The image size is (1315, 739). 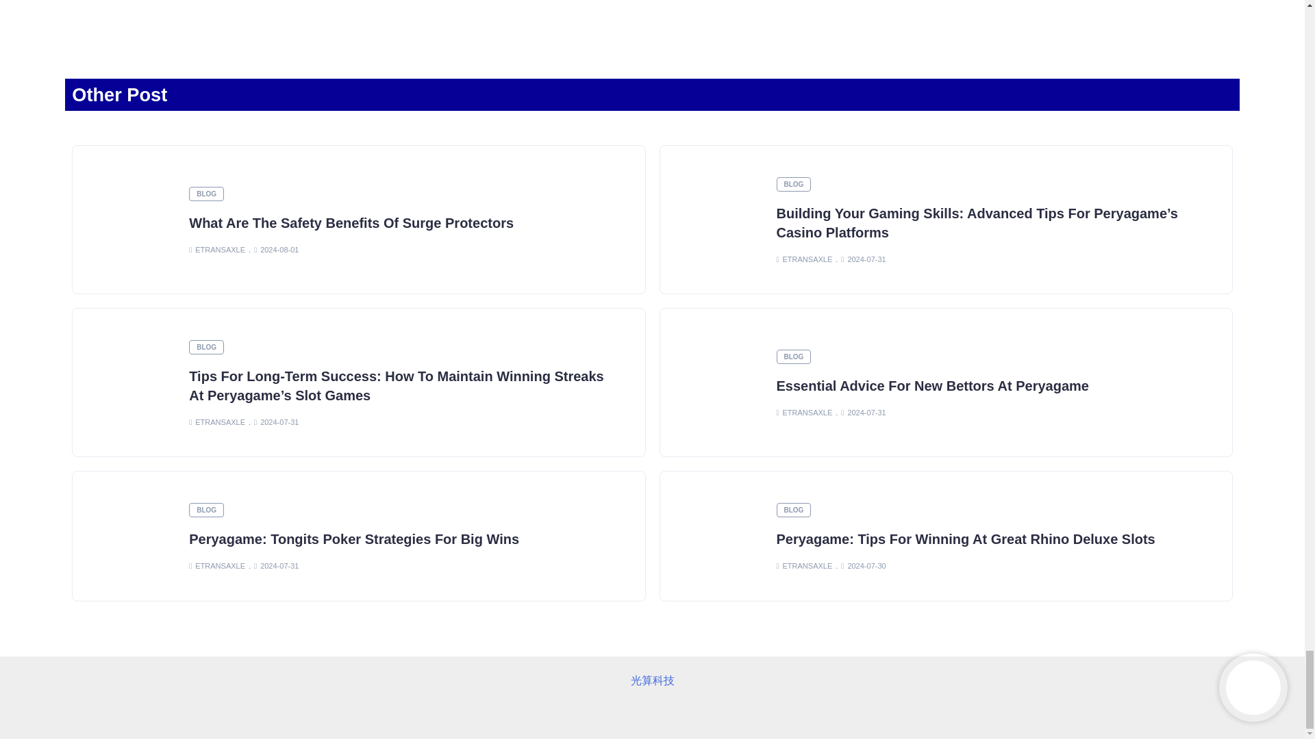 I want to click on ETRANSAXLE, so click(x=804, y=259).